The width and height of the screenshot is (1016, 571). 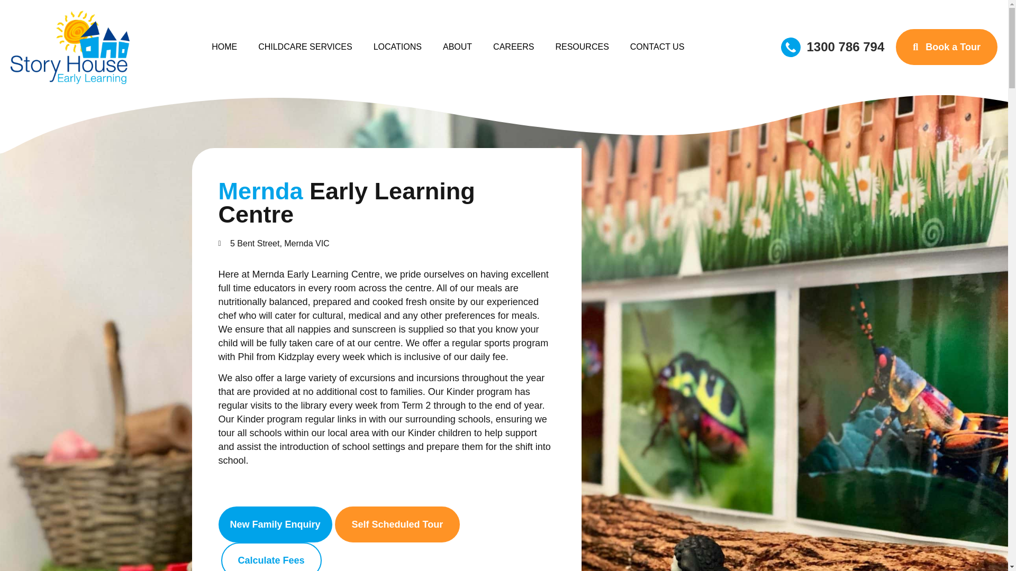 What do you see at coordinates (305, 47) in the screenshot?
I see `CHILDCARE SERVICES` at bounding box center [305, 47].